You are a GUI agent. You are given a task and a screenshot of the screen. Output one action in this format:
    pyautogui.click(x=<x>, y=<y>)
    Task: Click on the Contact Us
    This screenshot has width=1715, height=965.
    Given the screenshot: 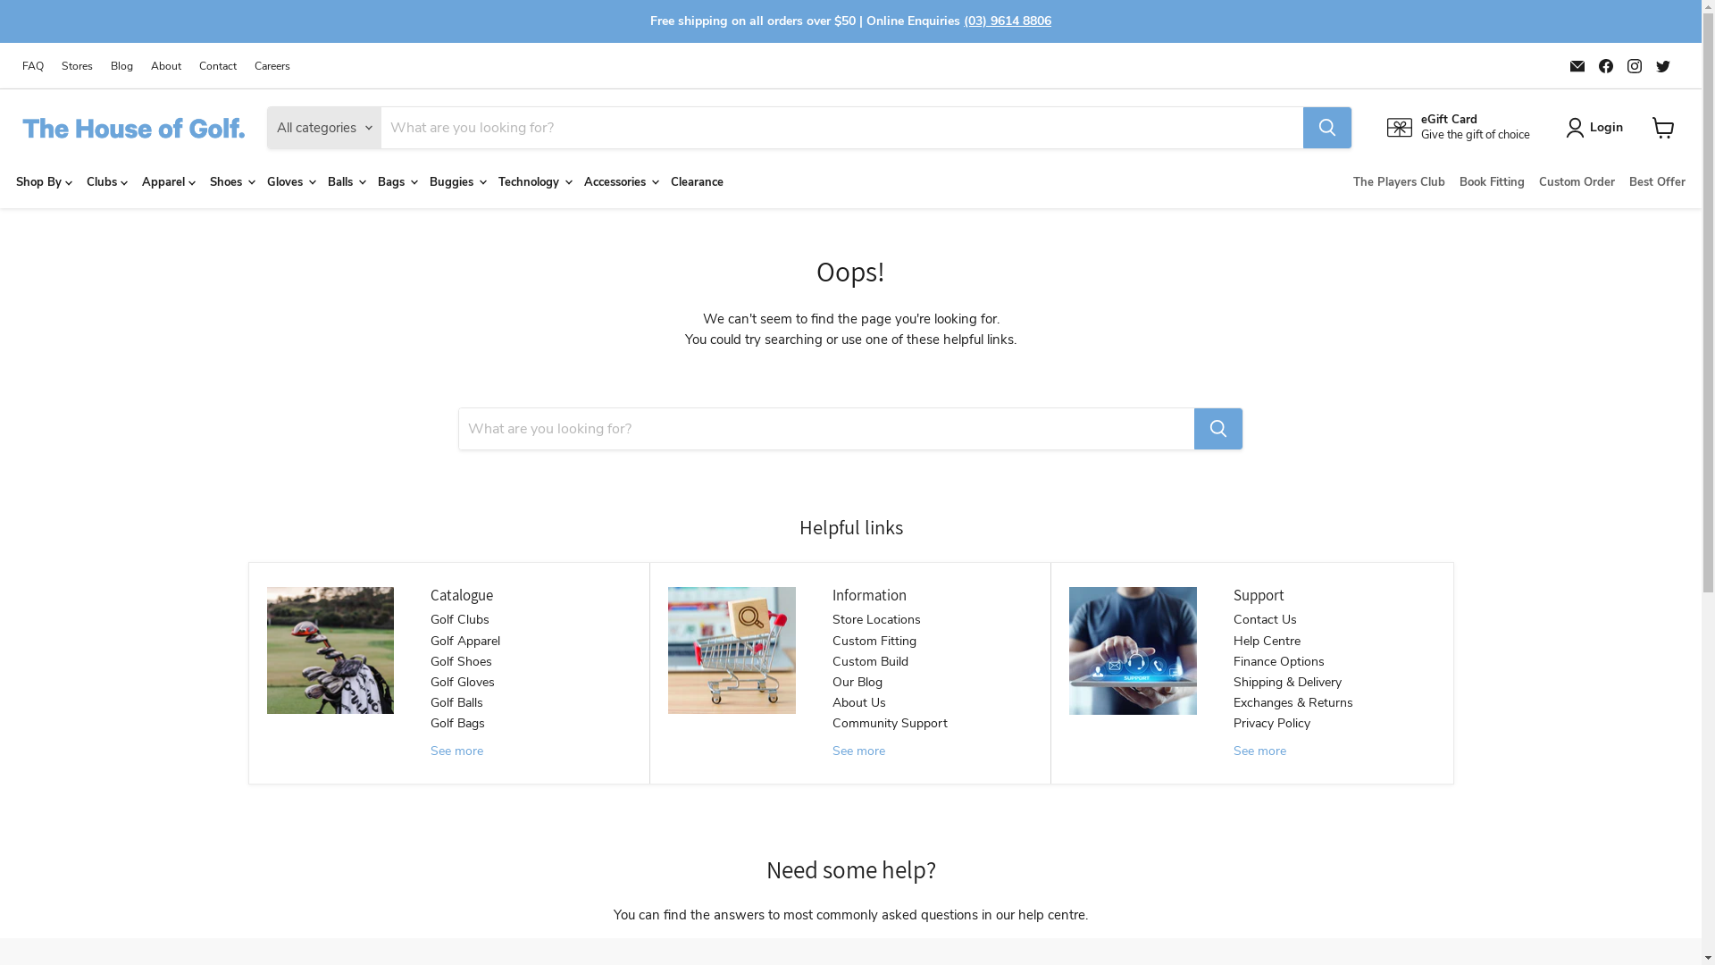 What is the action you would take?
    pyautogui.click(x=1265, y=620)
    